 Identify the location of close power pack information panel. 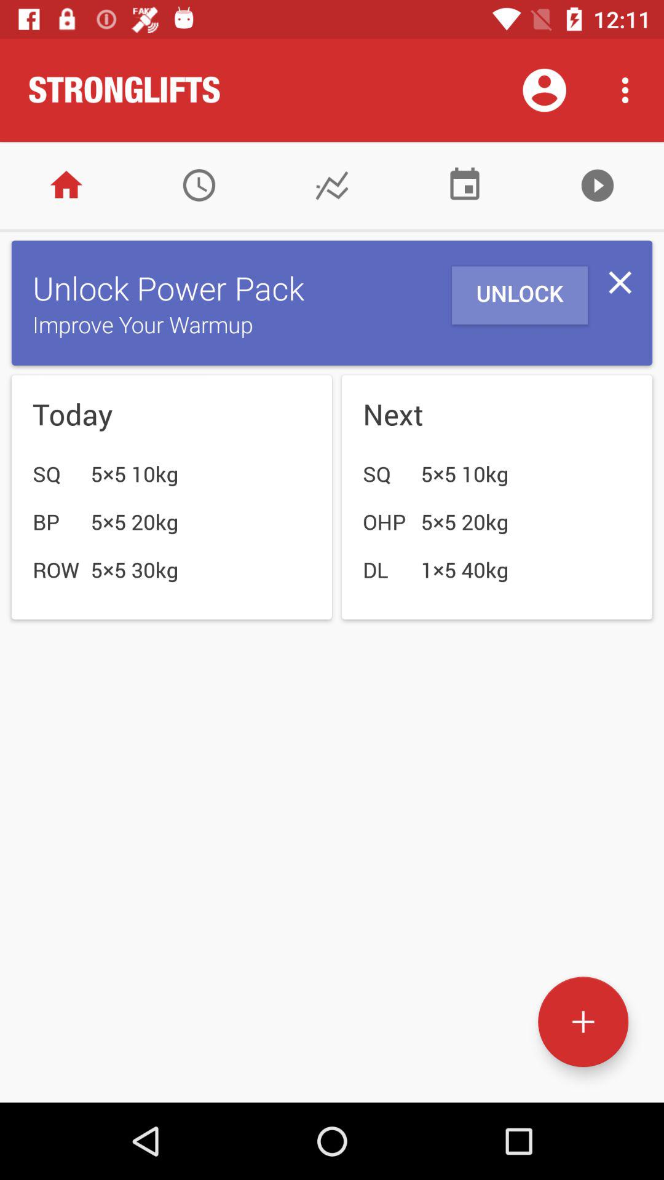
(620, 283).